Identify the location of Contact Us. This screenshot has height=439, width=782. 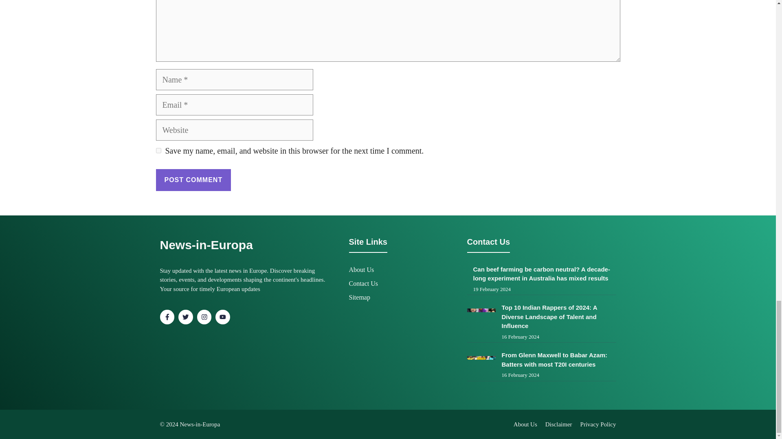
(363, 284).